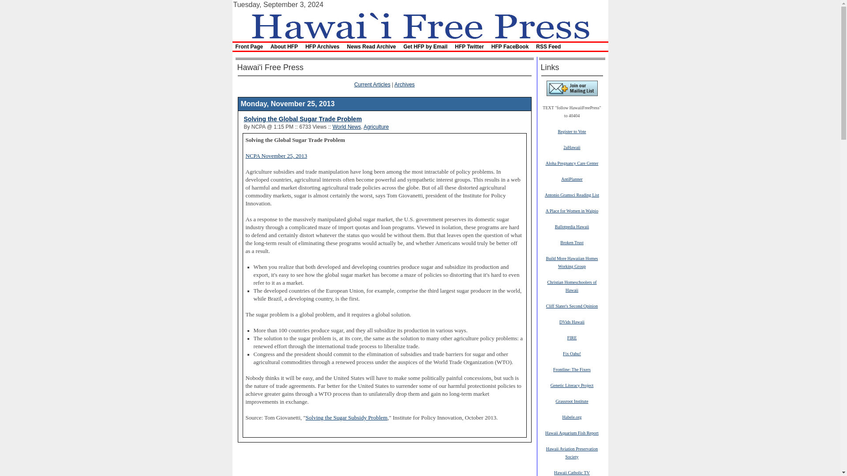  Describe the element at coordinates (572, 147) in the screenshot. I see `2aHawaii` at that location.